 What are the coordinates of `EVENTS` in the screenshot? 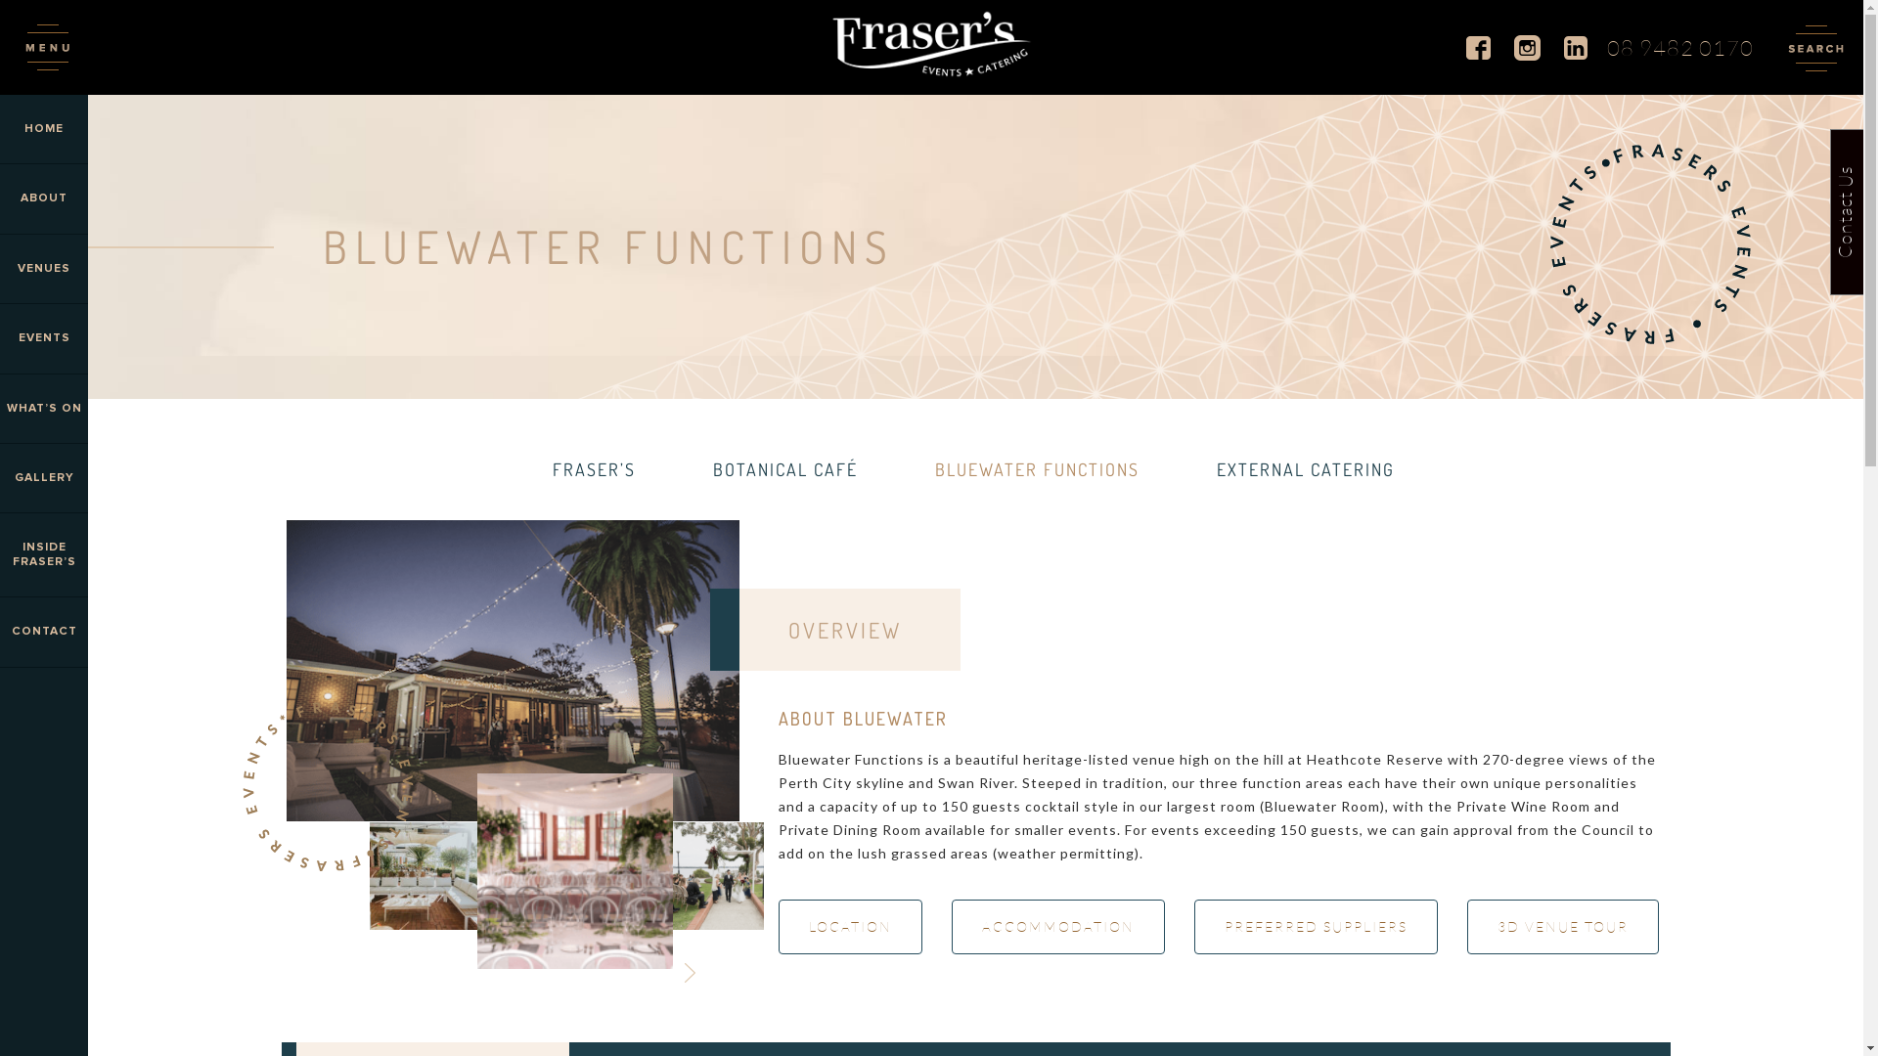 It's located at (44, 338).